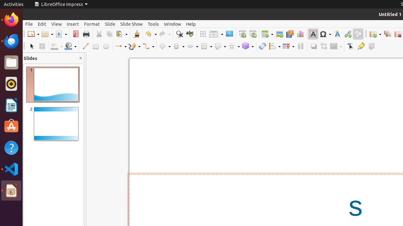 The image size is (403, 226). What do you see at coordinates (11, 84) in the screenshot?
I see `Rhythmbox` at bounding box center [11, 84].